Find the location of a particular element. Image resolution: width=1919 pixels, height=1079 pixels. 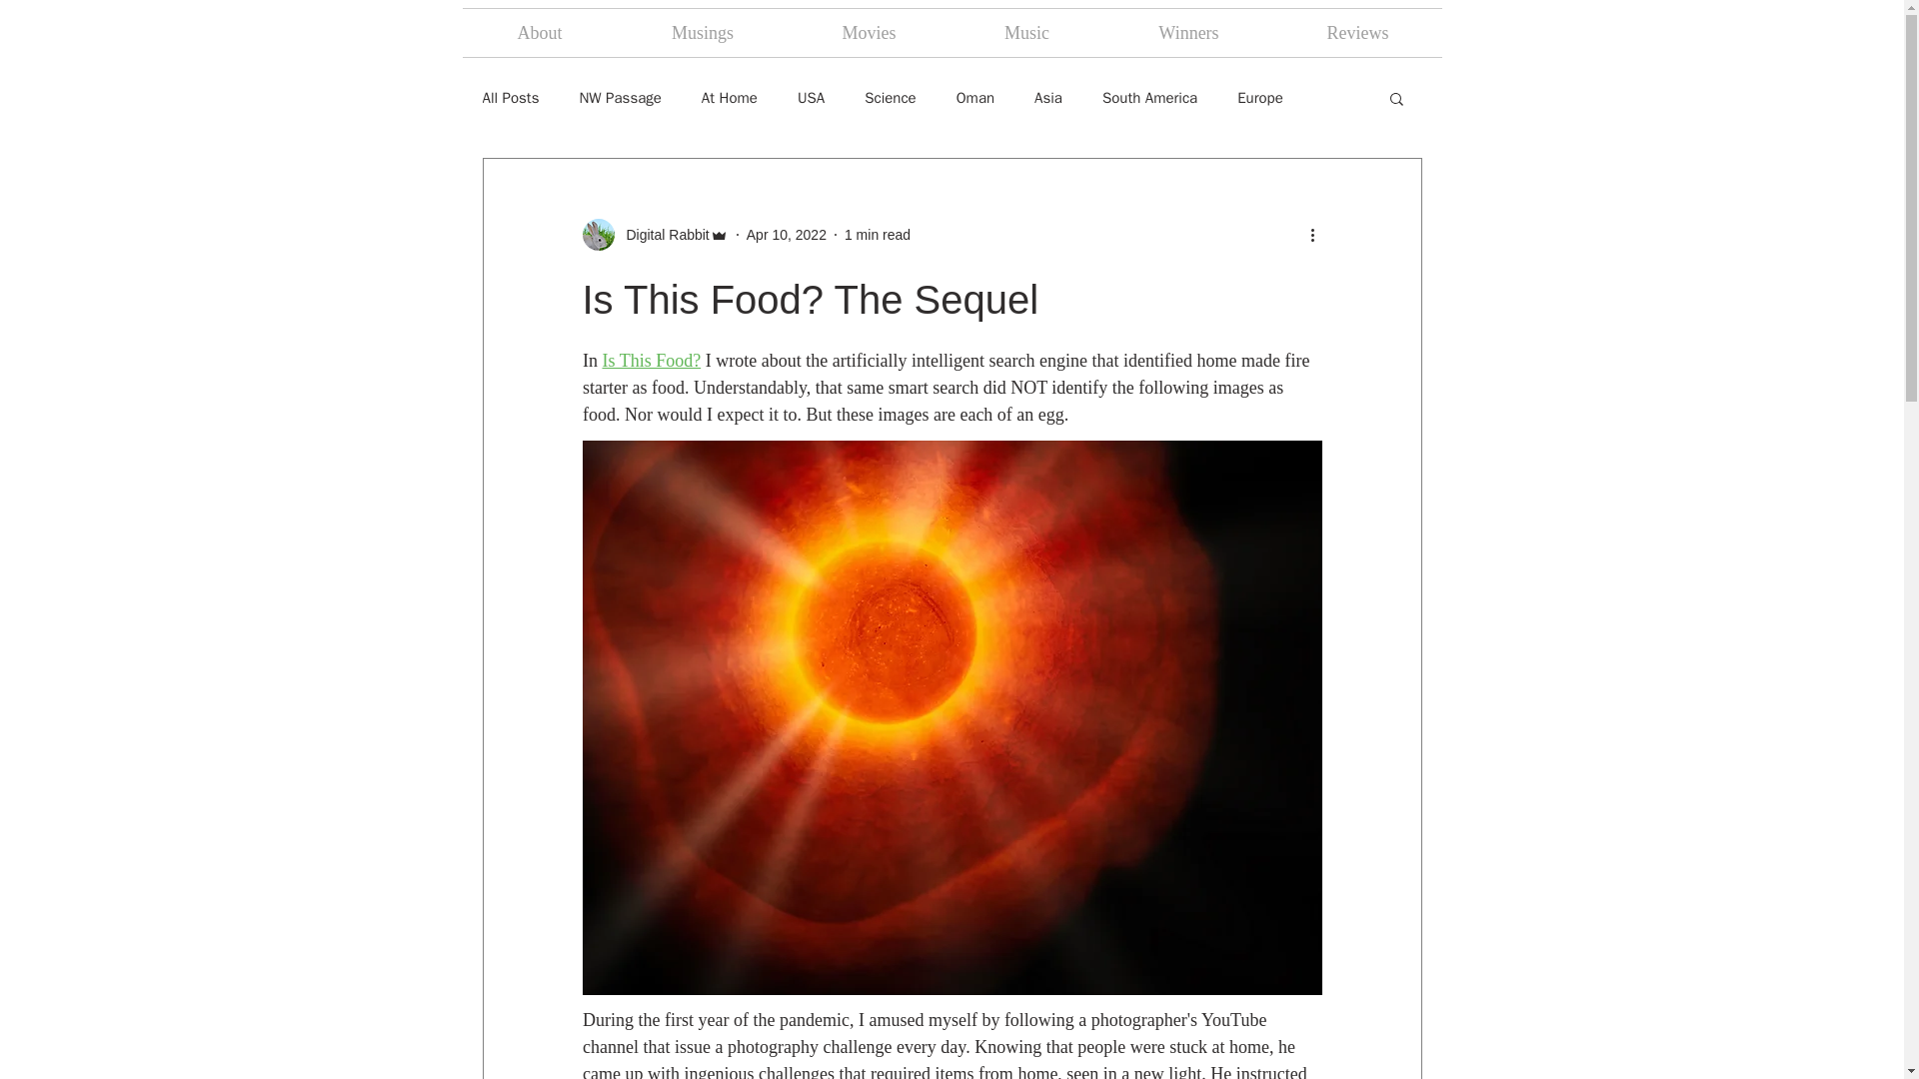

Europe is located at coordinates (1260, 96).